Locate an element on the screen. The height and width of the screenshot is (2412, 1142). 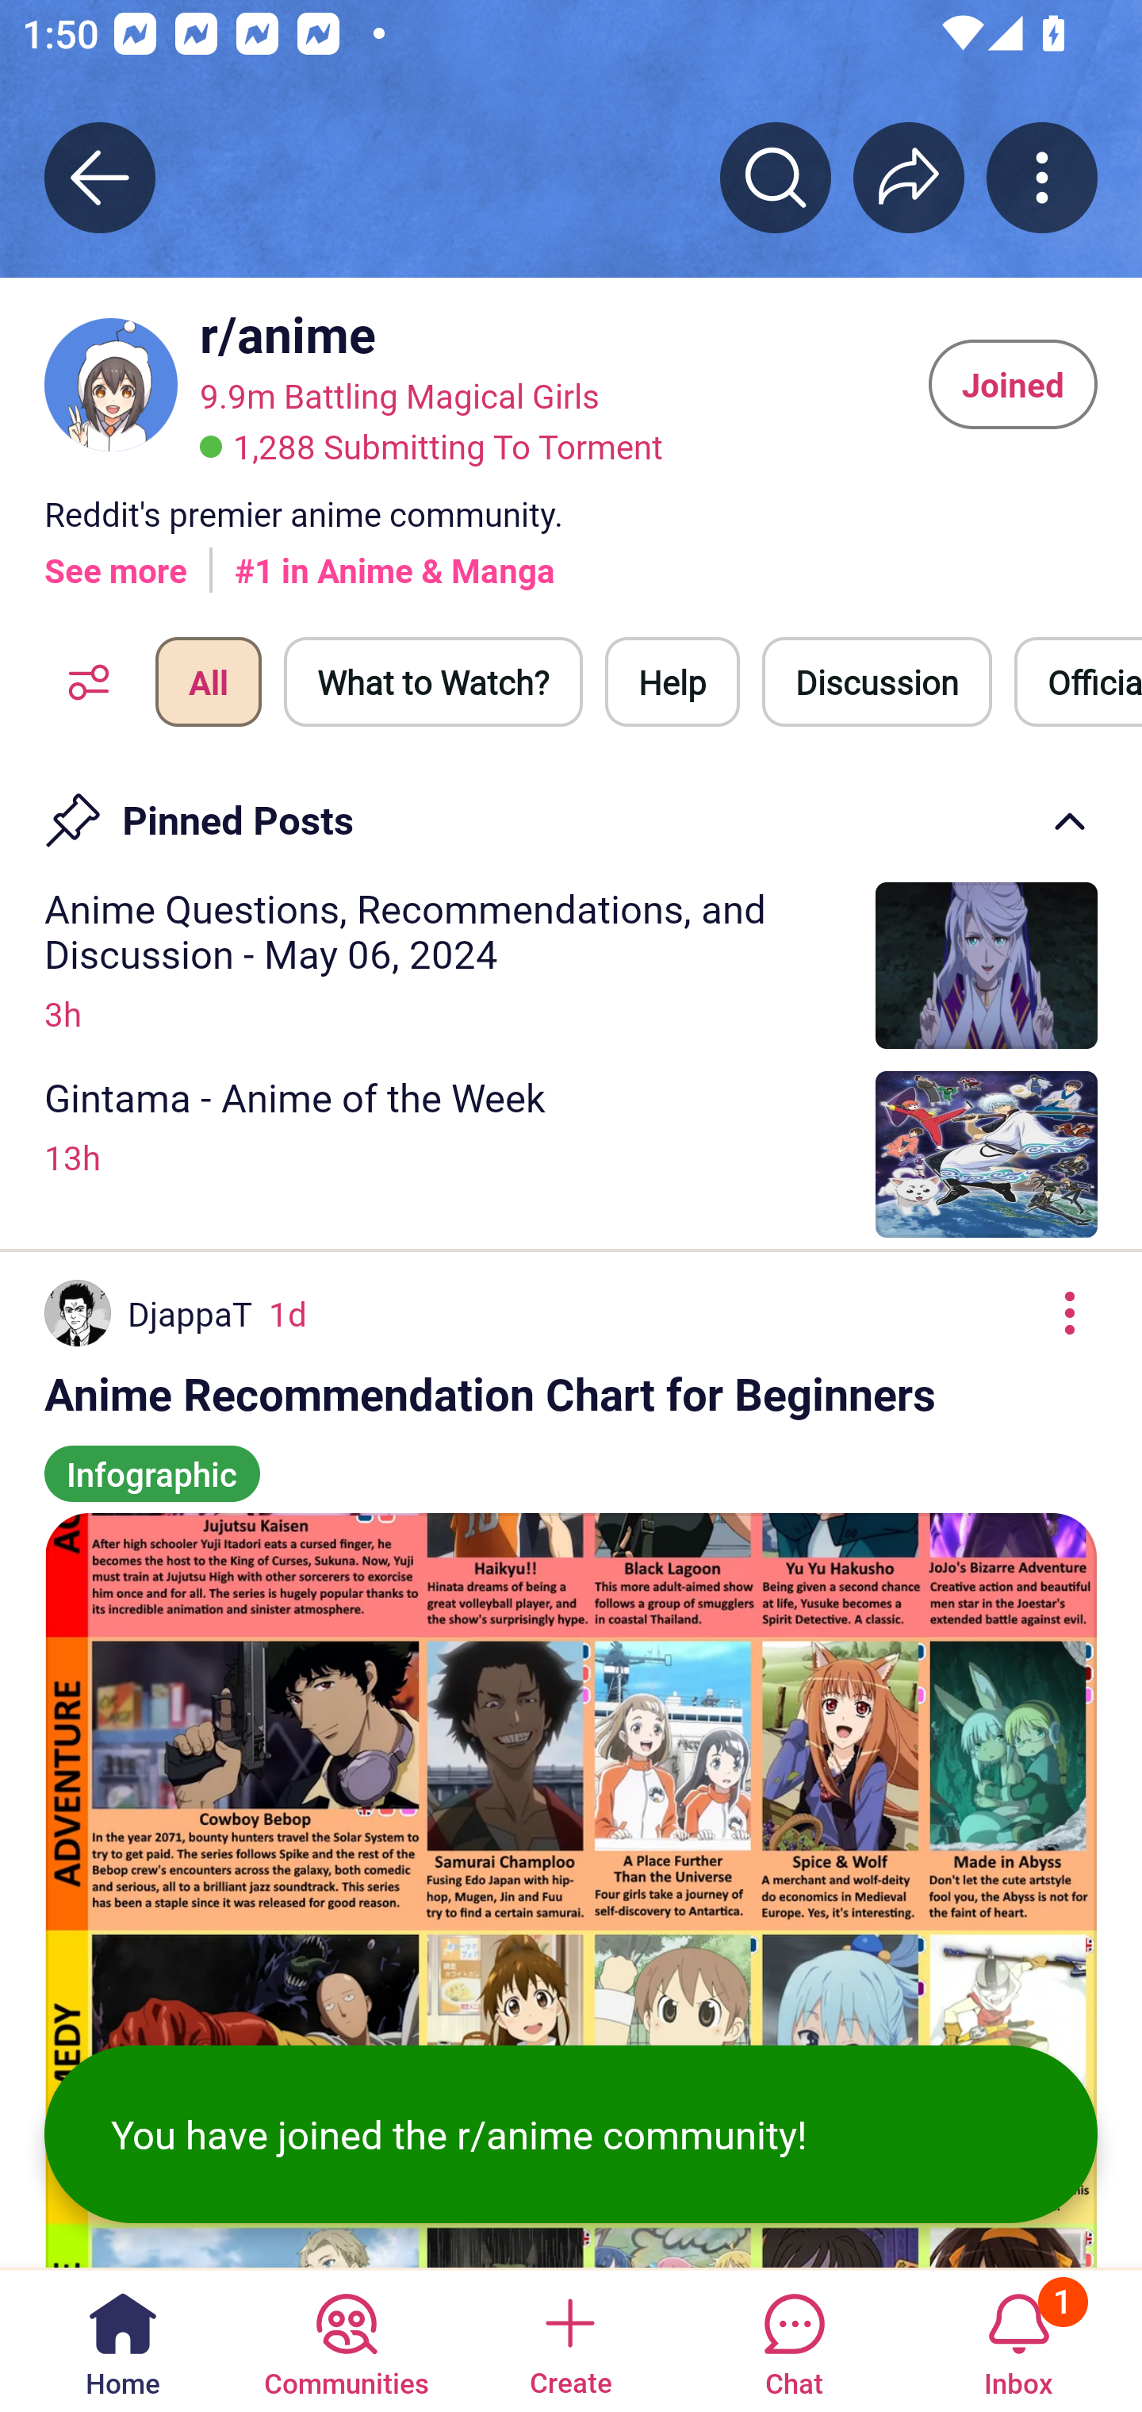
Gintama - Anime of the Week 13h Thumbnail is located at coordinates (571, 1154).